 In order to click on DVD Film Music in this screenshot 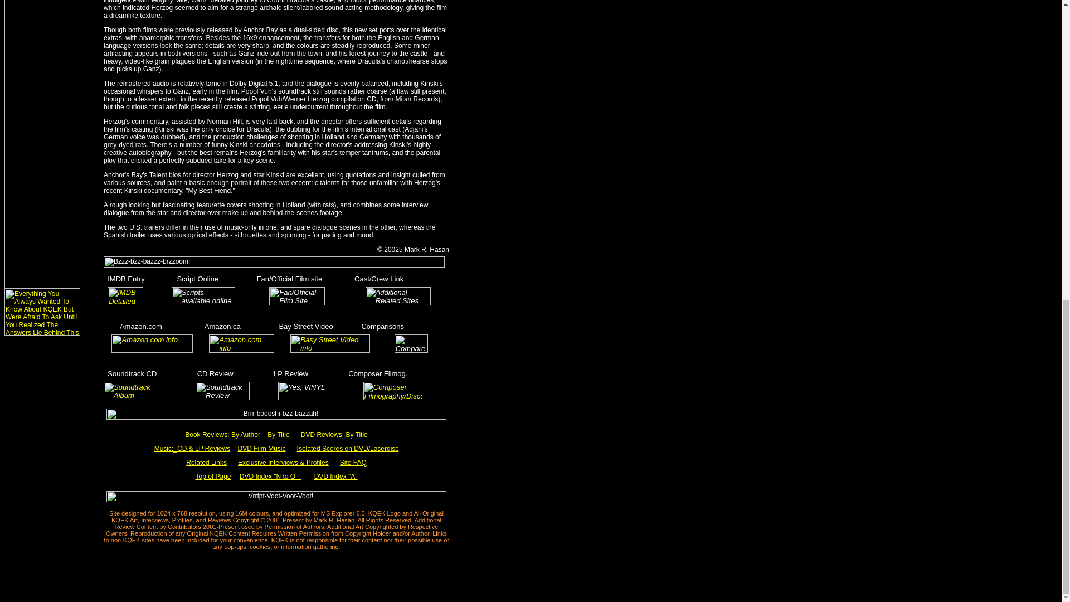, I will do `click(261, 449)`.